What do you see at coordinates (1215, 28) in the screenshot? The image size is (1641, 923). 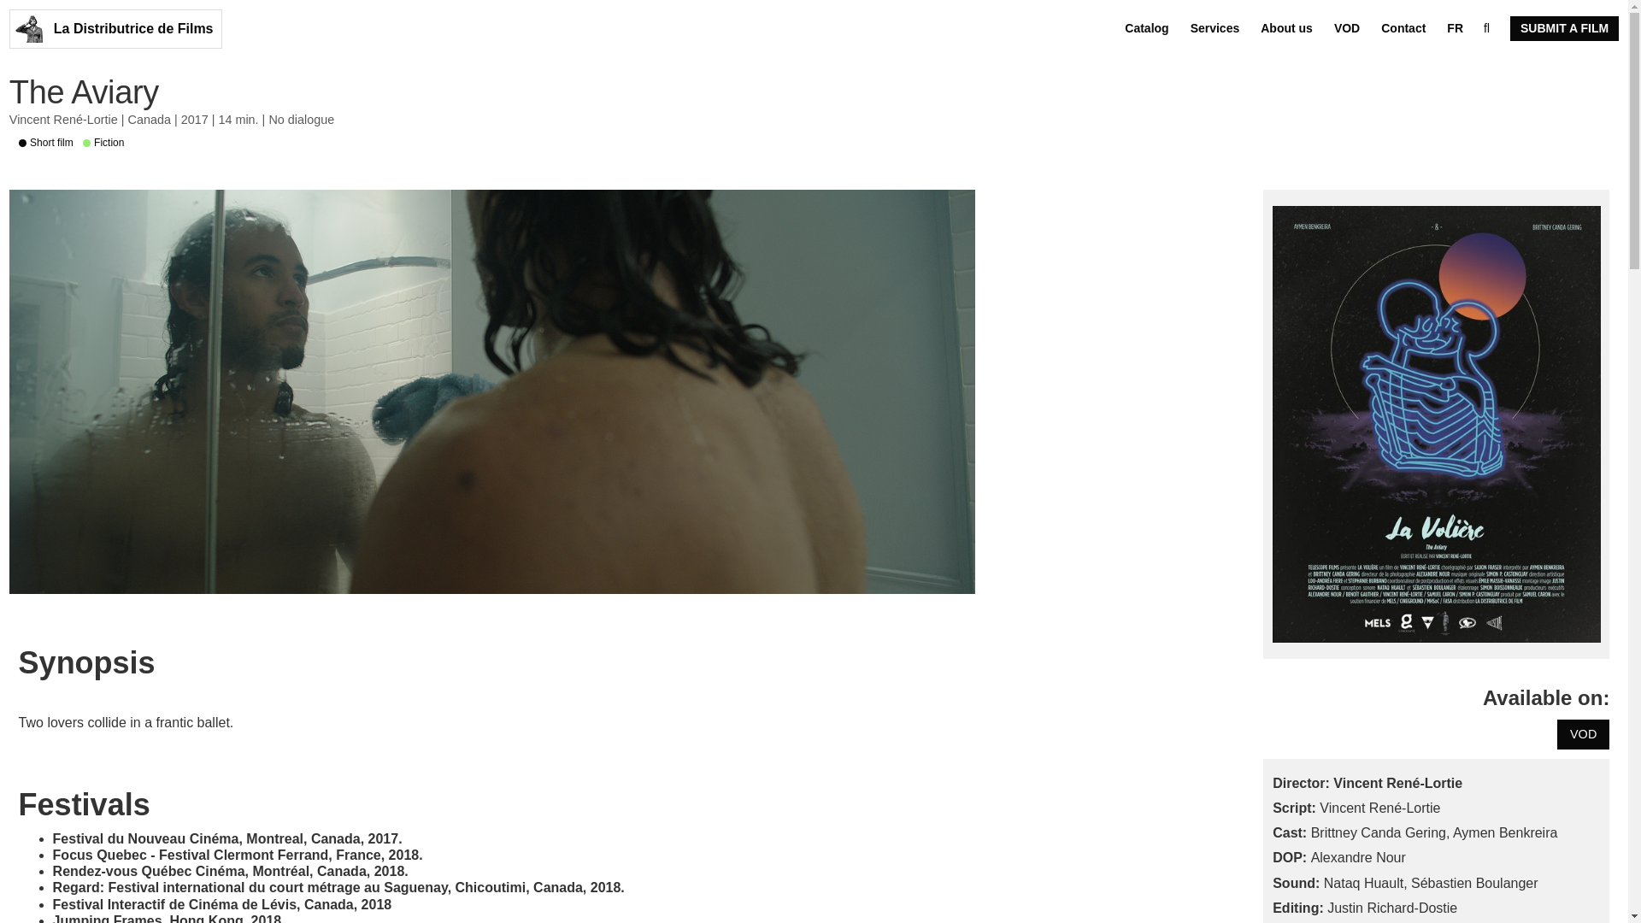 I see `Services` at bounding box center [1215, 28].